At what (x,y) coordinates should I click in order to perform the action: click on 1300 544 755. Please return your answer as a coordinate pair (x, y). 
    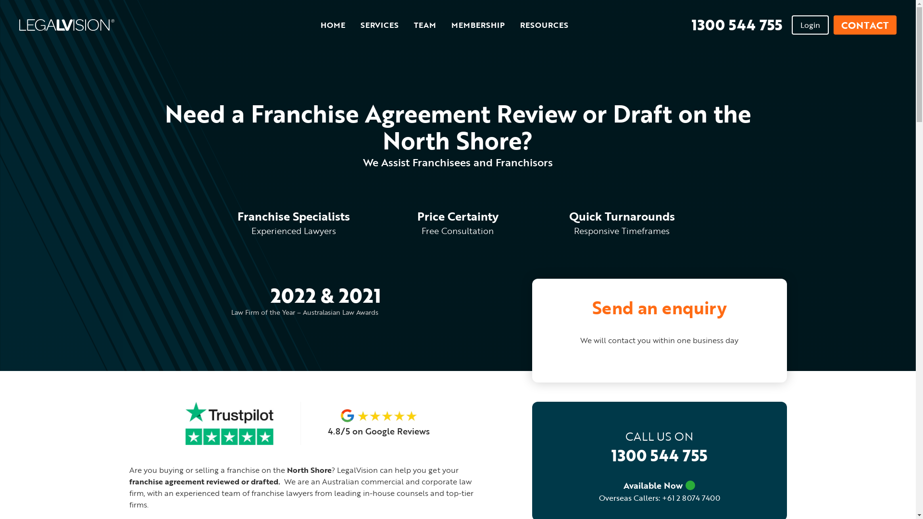
    Looking at the image, I should click on (660, 456).